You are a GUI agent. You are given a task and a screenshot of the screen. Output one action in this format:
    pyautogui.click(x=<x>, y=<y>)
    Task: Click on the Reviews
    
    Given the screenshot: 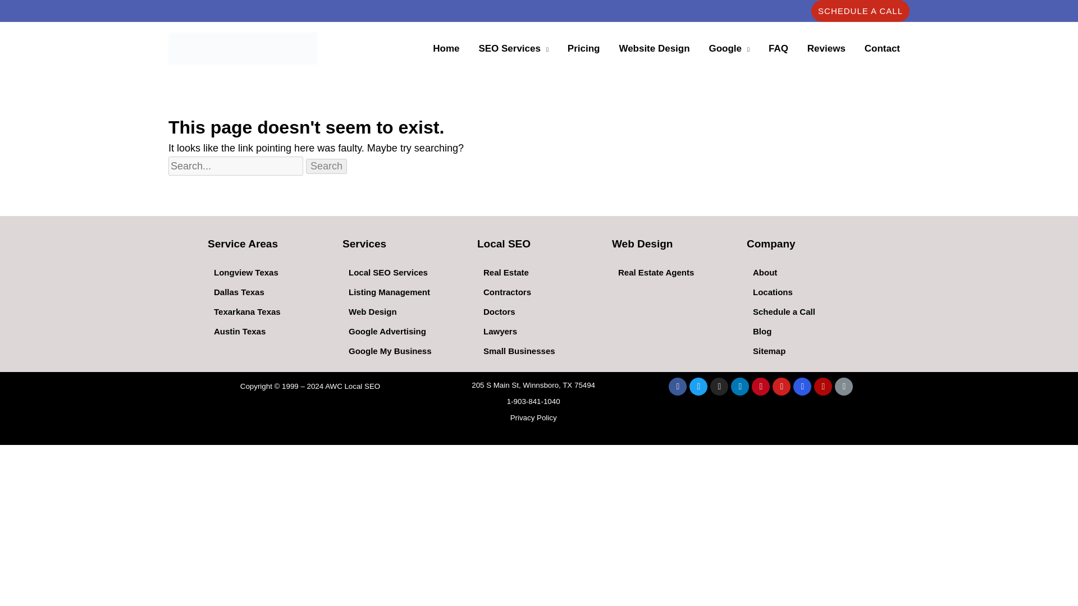 What is the action you would take?
    pyautogui.click(x=826, y=48)
    